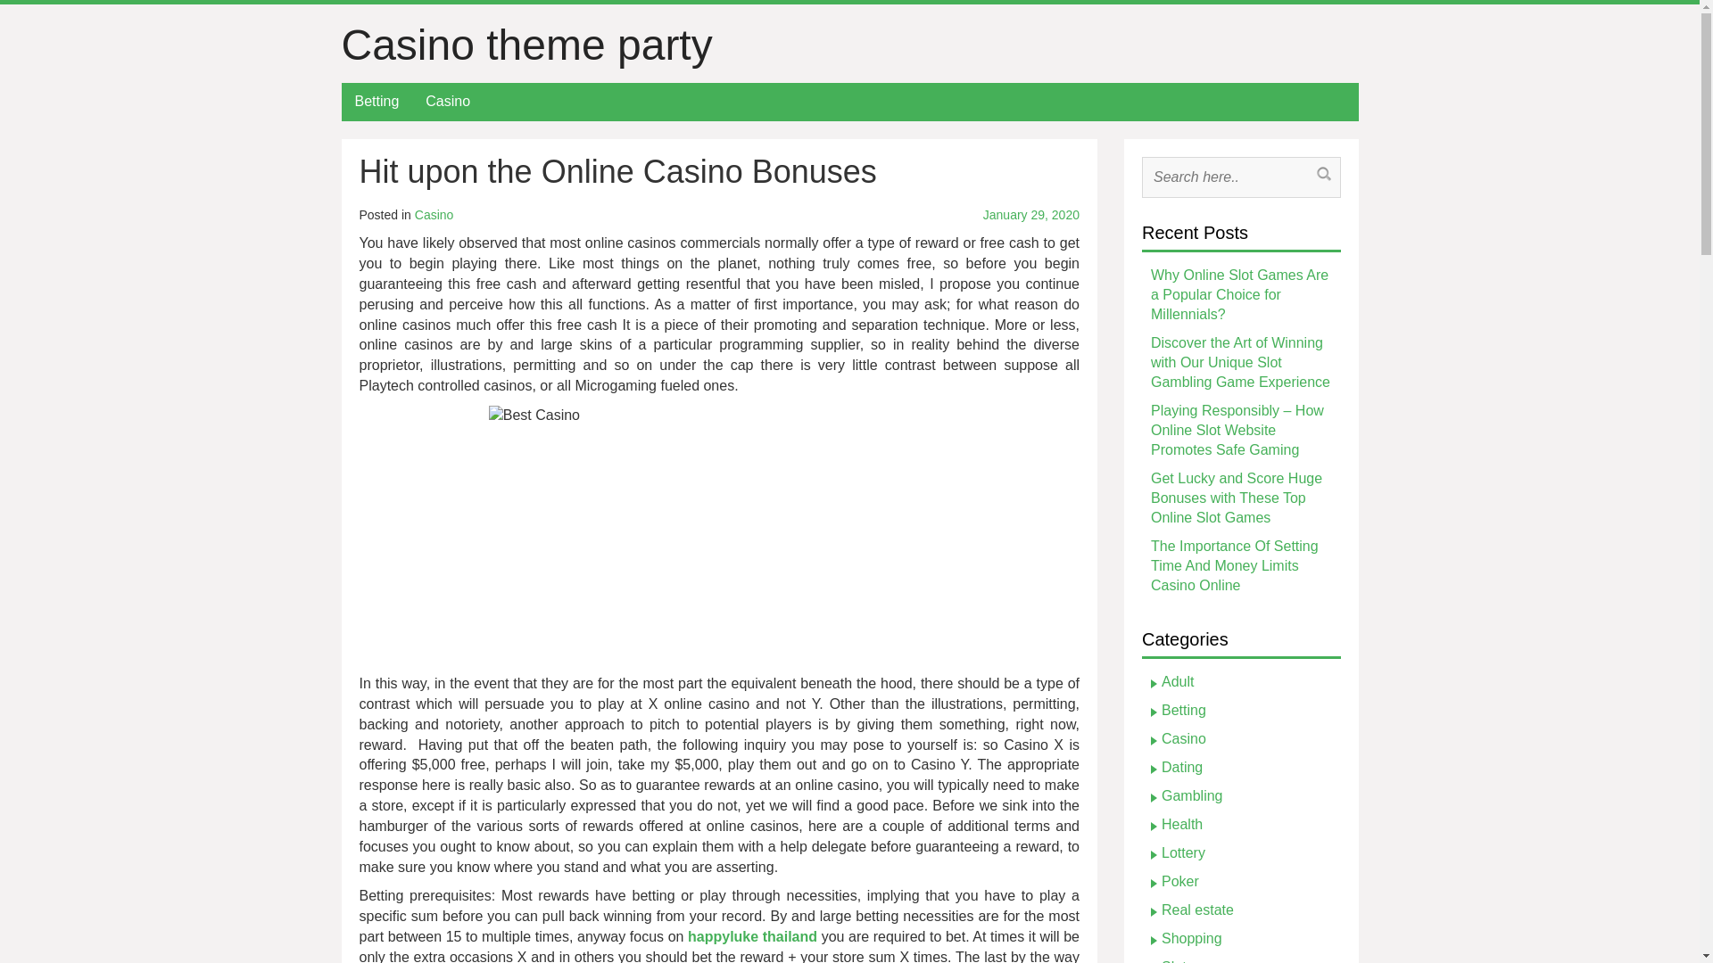 This screenshot has width=1713, height=963. I want to click on Real estate, so click(1197, 909).